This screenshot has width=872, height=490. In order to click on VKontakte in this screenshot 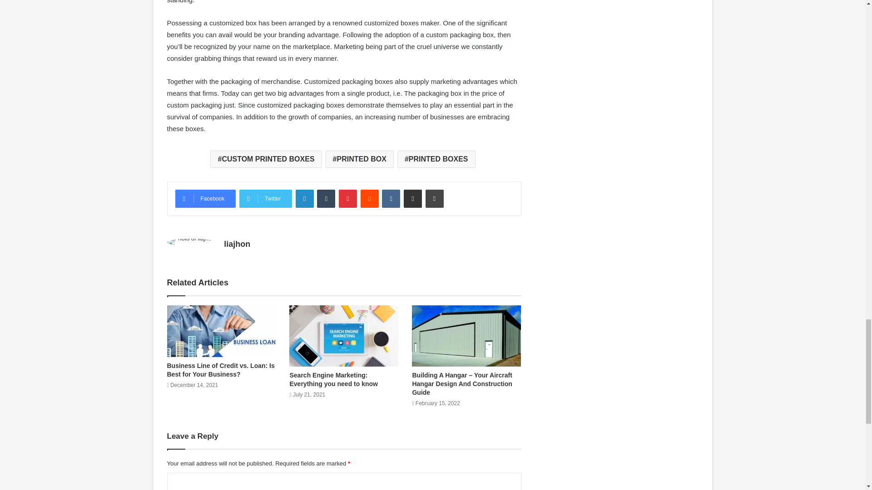, I will do `click(391, 198)`.